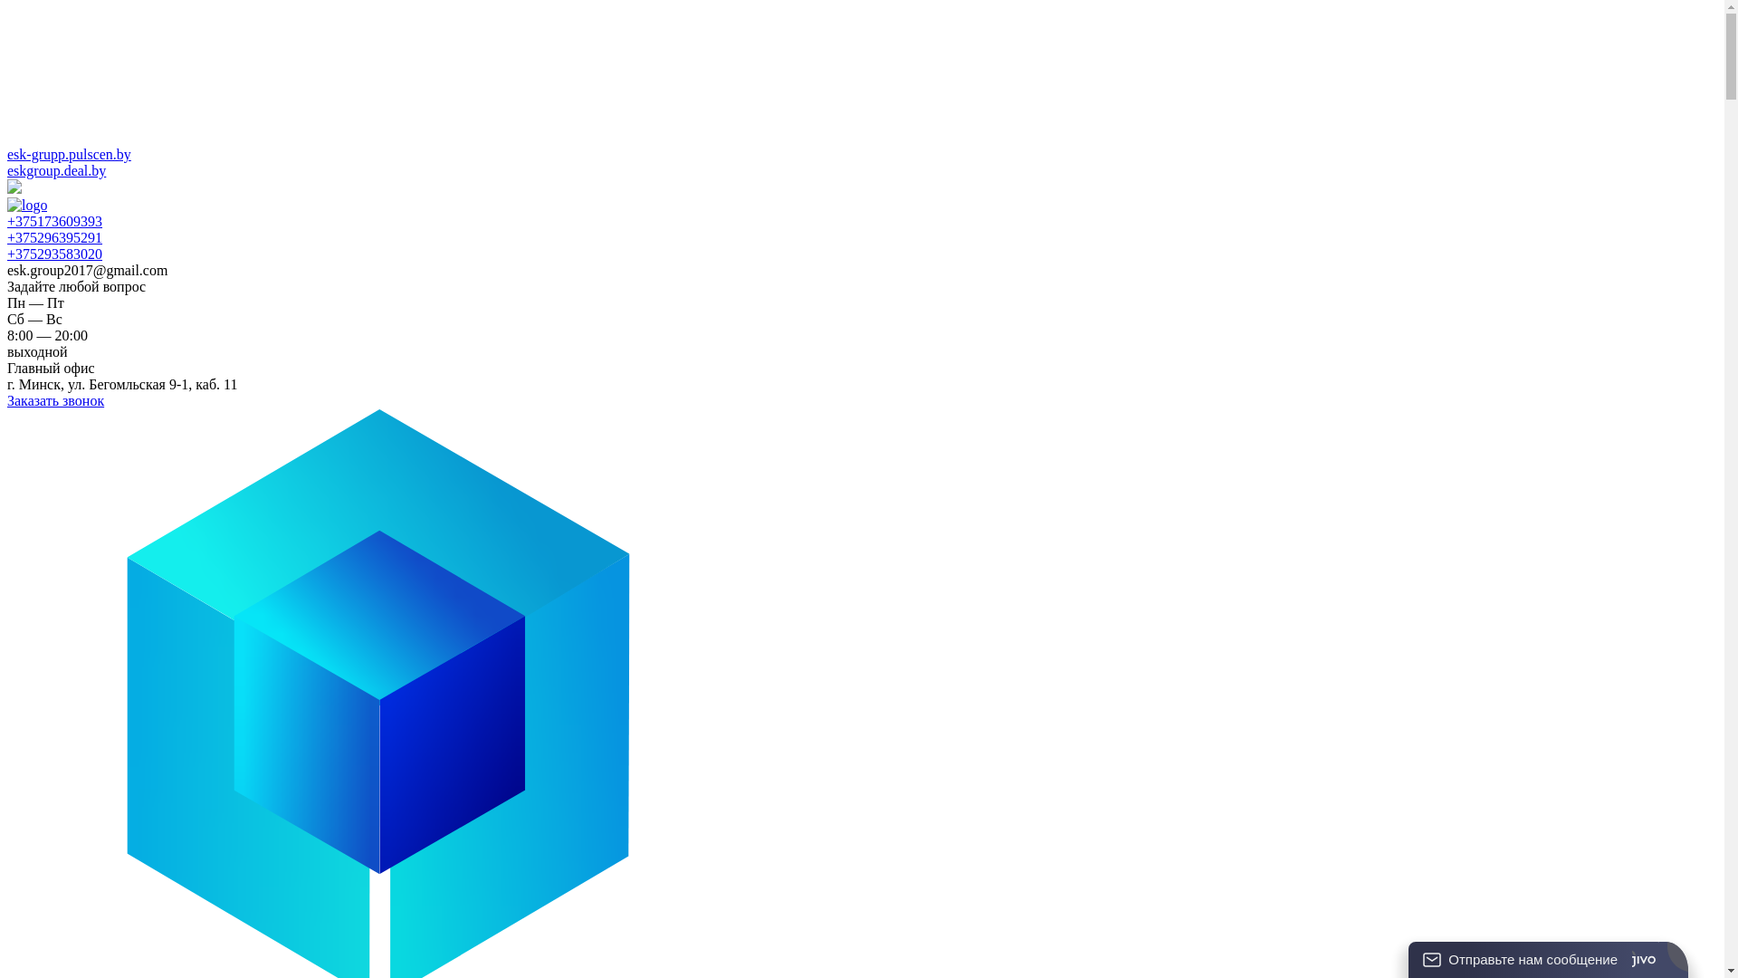 The height and width of the screenshot is (978, 1738). I want to click on +375296395291, so click(54, 237).